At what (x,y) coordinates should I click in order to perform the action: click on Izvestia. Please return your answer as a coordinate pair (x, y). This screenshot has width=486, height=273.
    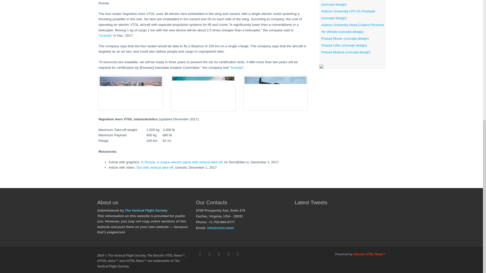
    Looking at the image, I should click on (105, 35).